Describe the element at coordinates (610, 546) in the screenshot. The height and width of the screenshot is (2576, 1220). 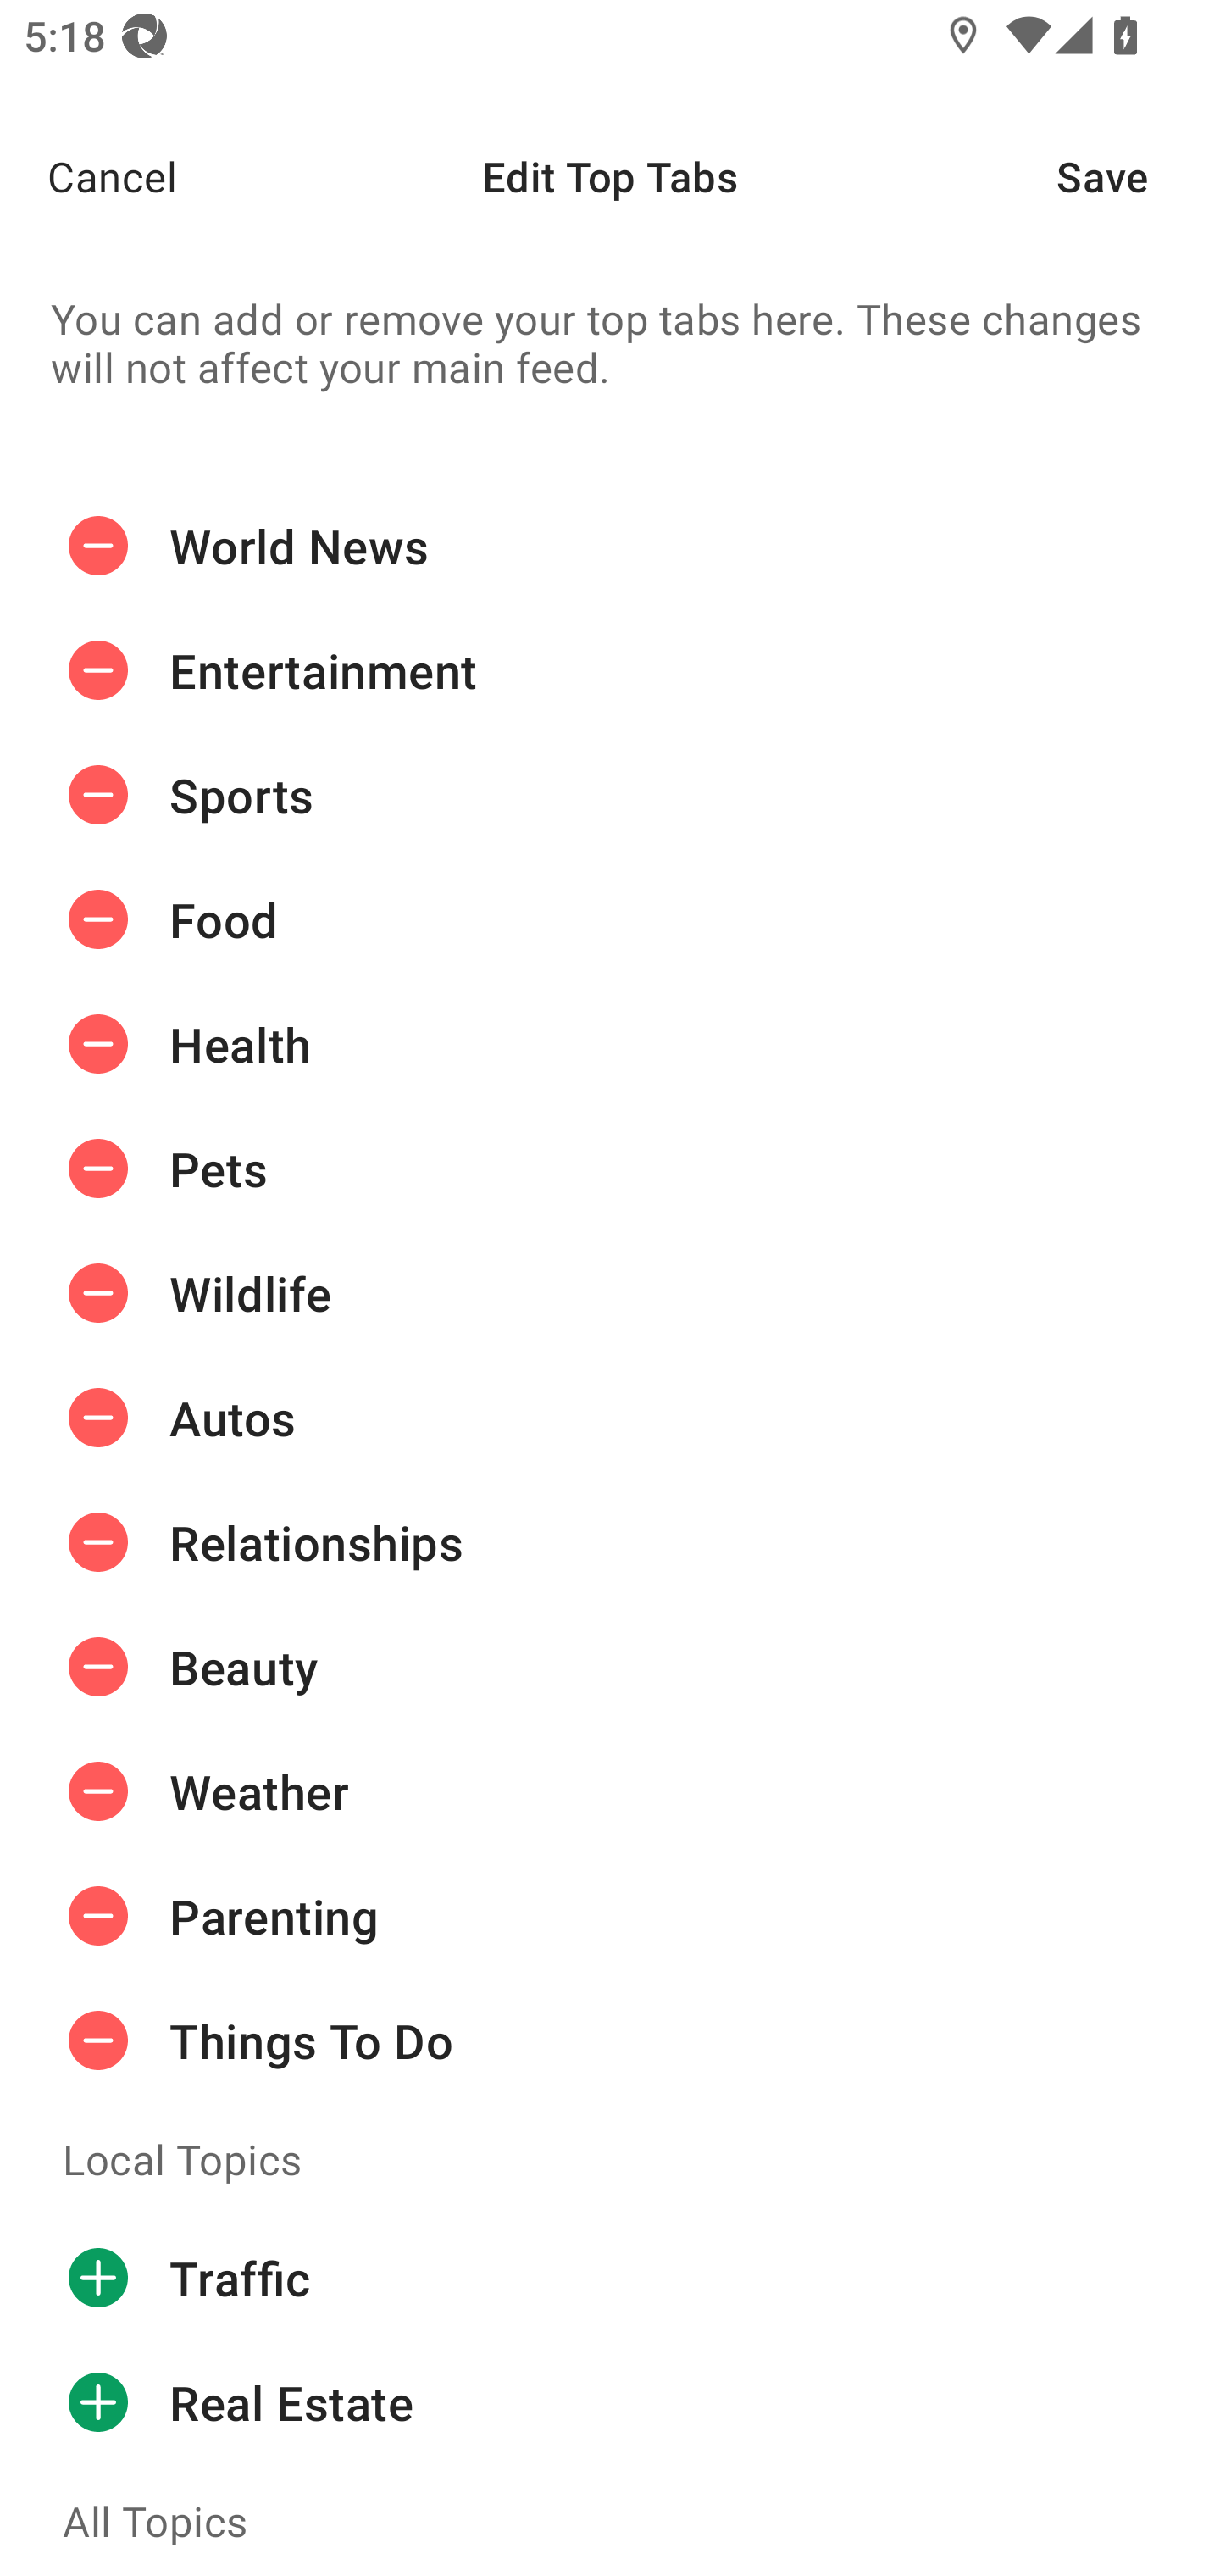
I see `World News` at that location.